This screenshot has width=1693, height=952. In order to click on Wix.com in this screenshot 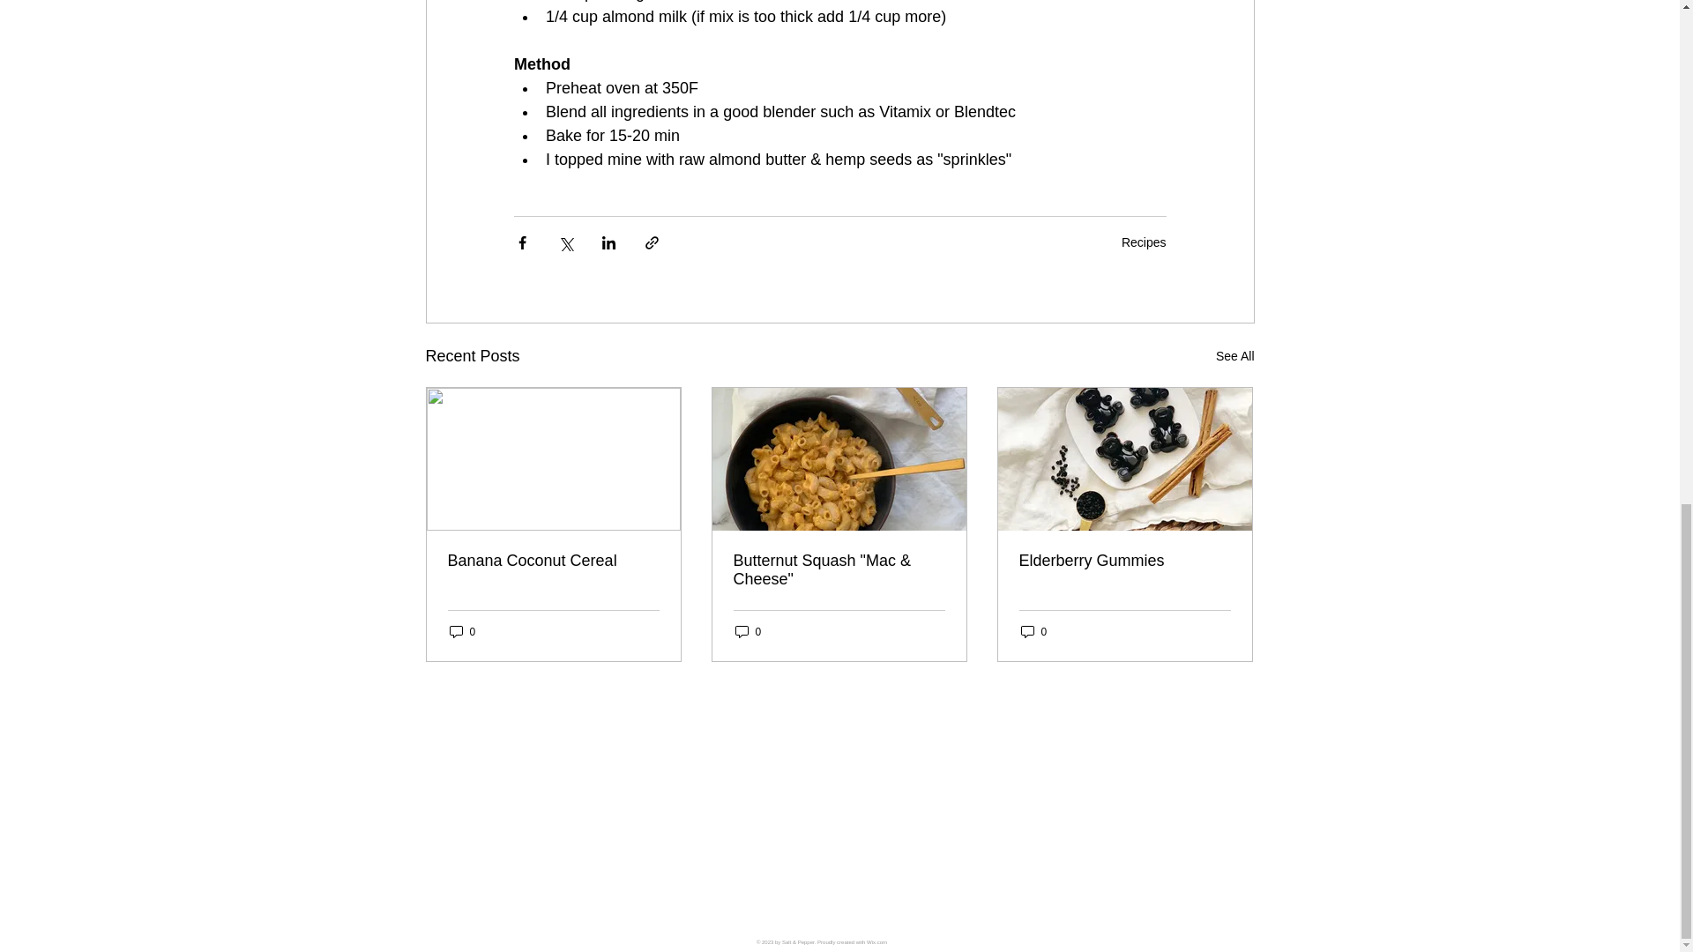, I will do `click(876, 941)`.